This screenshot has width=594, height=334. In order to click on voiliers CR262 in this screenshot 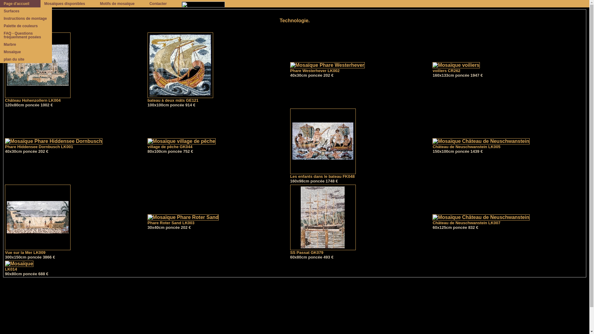, I will do `click(456, 68)`.